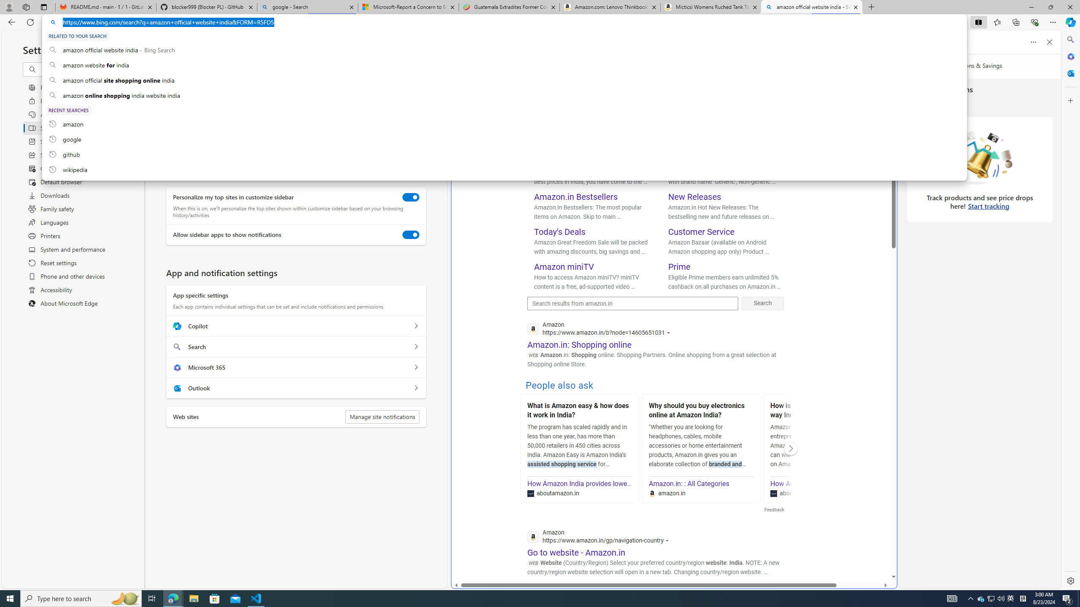 The width and height of the screenshot is (1080, 607). I want to click on MAPS, so click(679, 73).